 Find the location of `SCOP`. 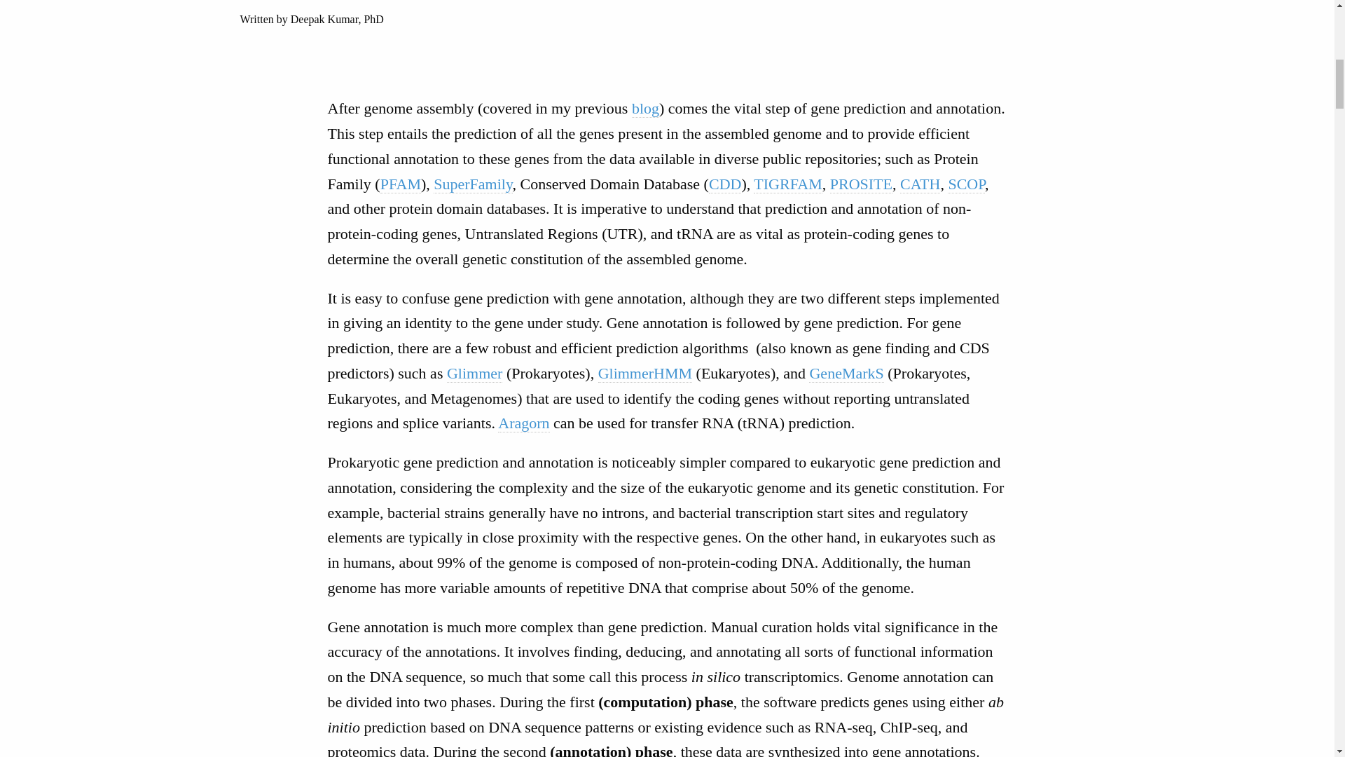

SCOP is located at coordinates (966, 184).